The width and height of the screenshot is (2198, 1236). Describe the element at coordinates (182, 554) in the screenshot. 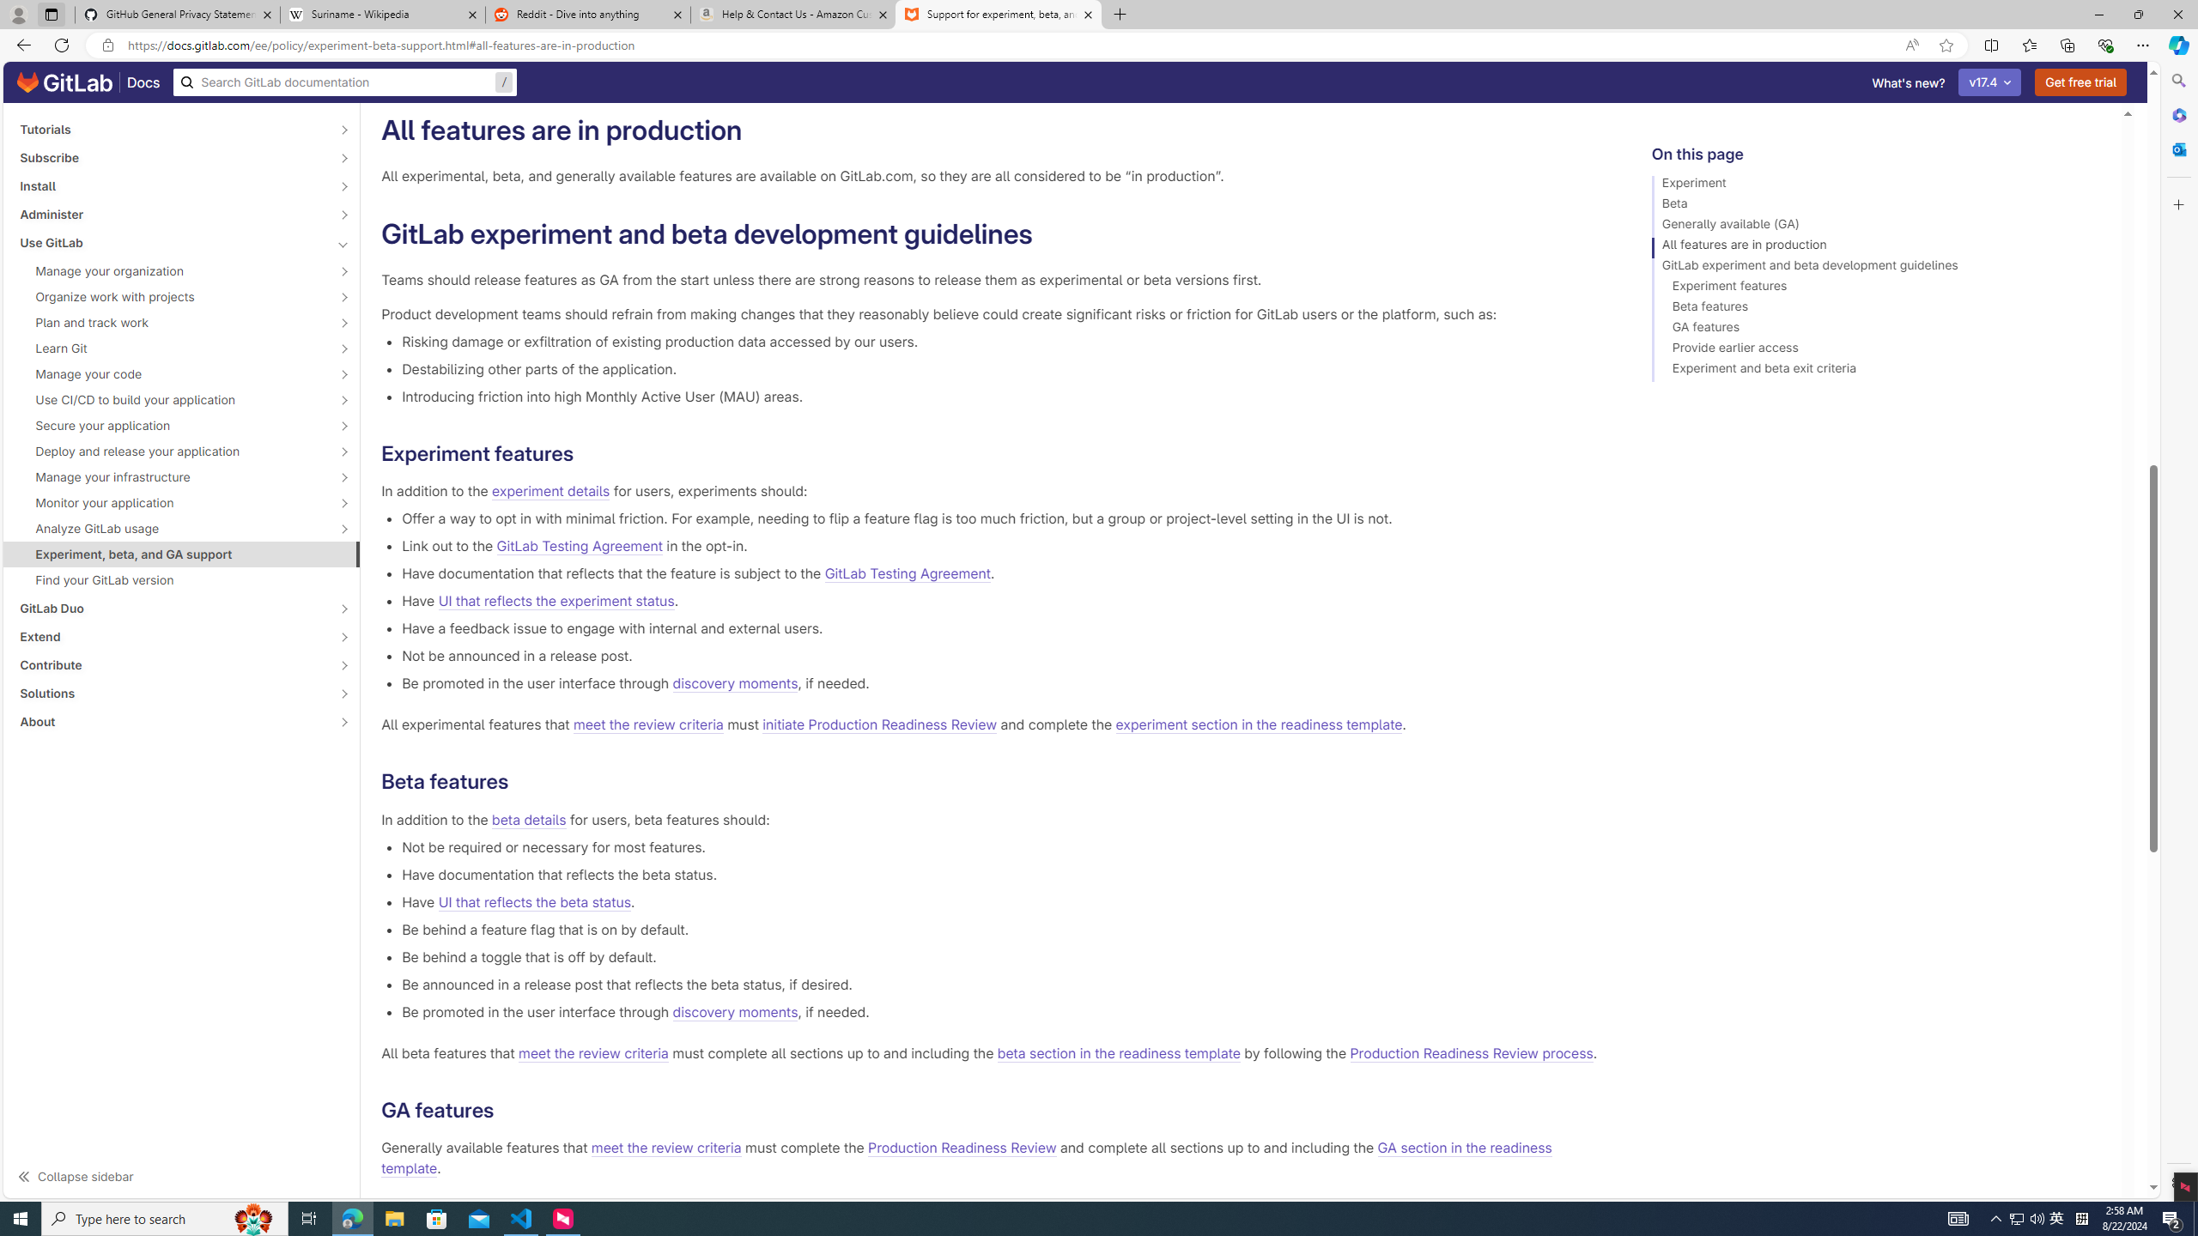

I see `Experiment, beta, and GA support` at that location.